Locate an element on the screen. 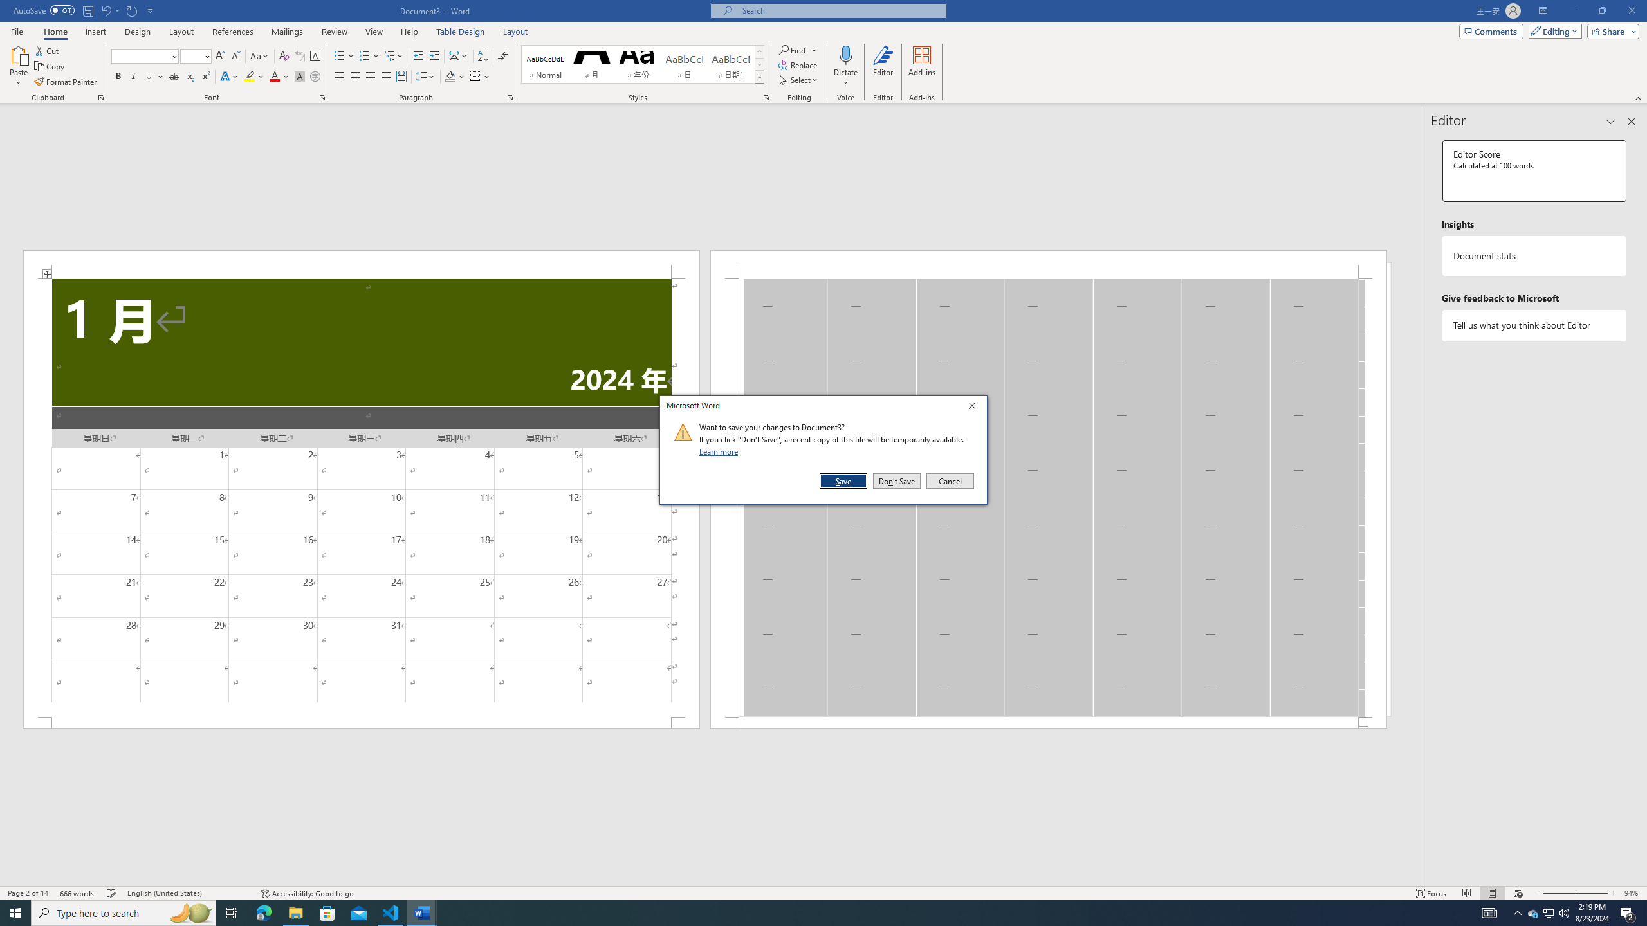  Show desktop is located at coordinates (1645, 913).